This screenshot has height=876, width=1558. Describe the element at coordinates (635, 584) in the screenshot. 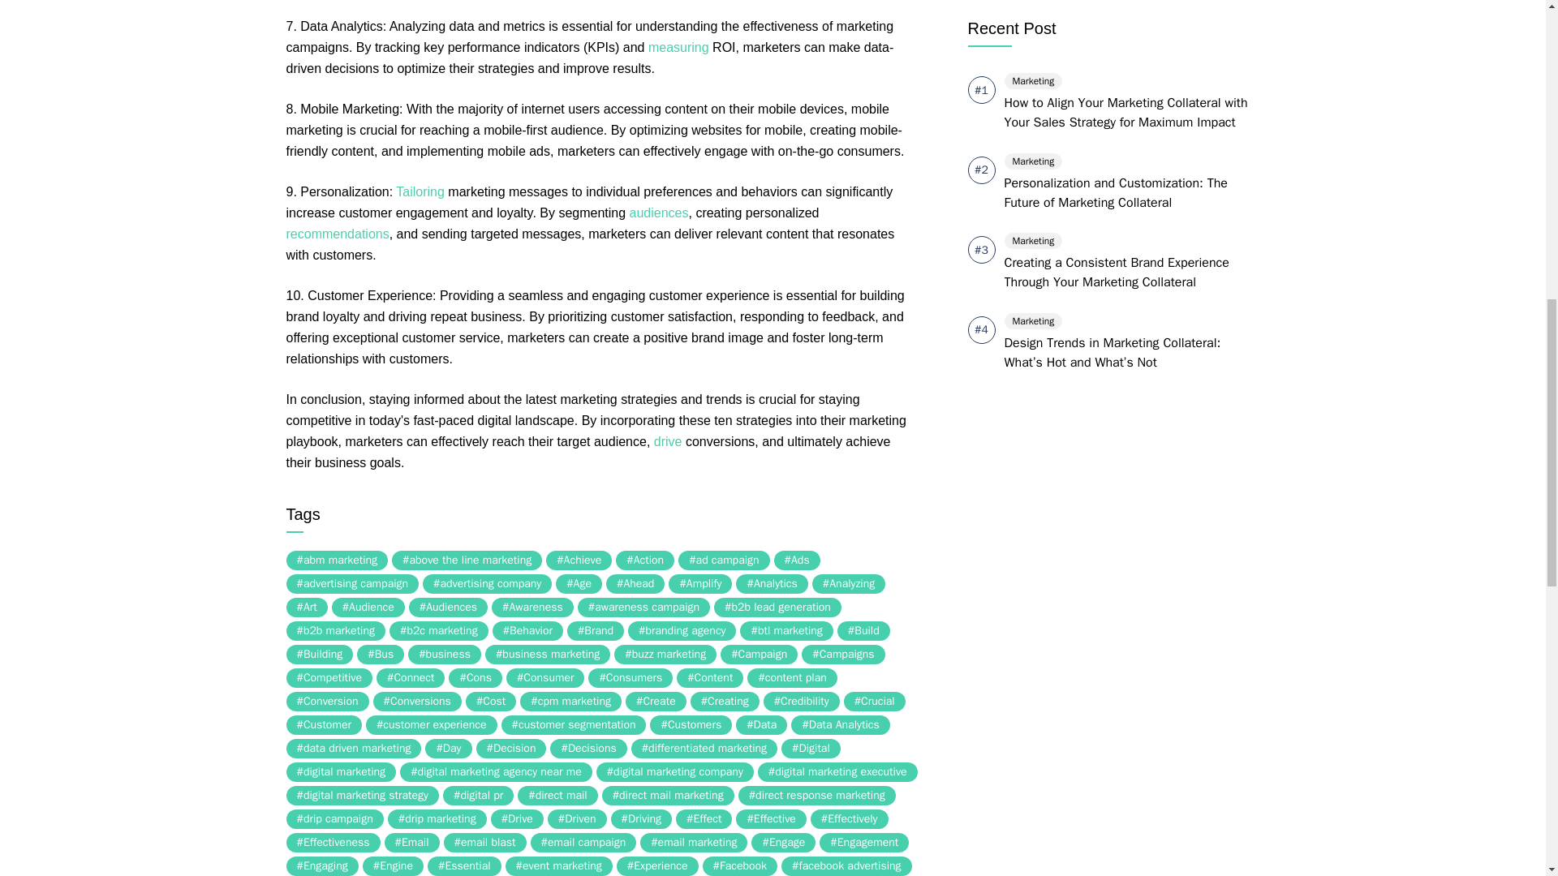

I see `Ahead` at that location.